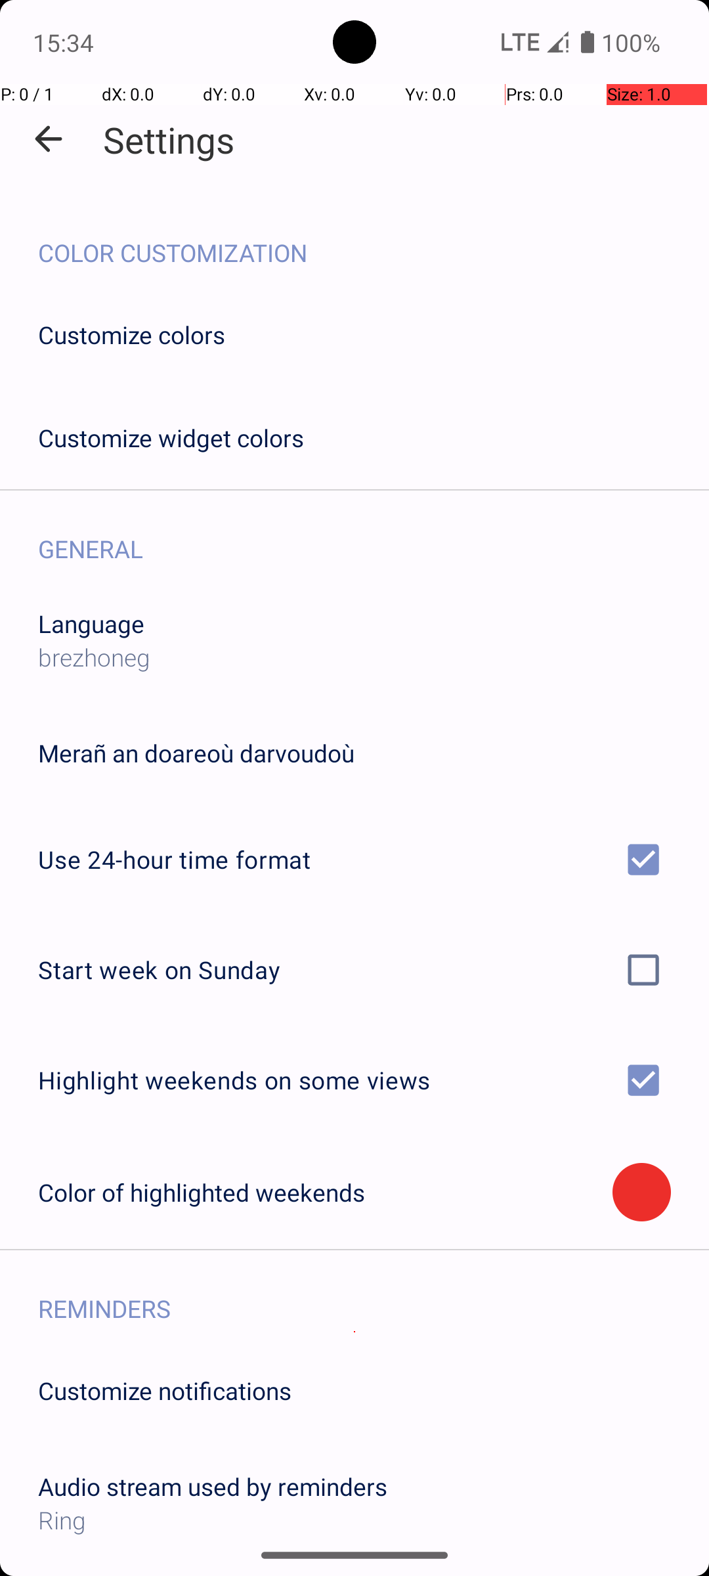 The width and height of the screenshot is (709, 1576). Describe the element at coordinates (354, 1520) in the screenshot. I see `Ring` at that location.